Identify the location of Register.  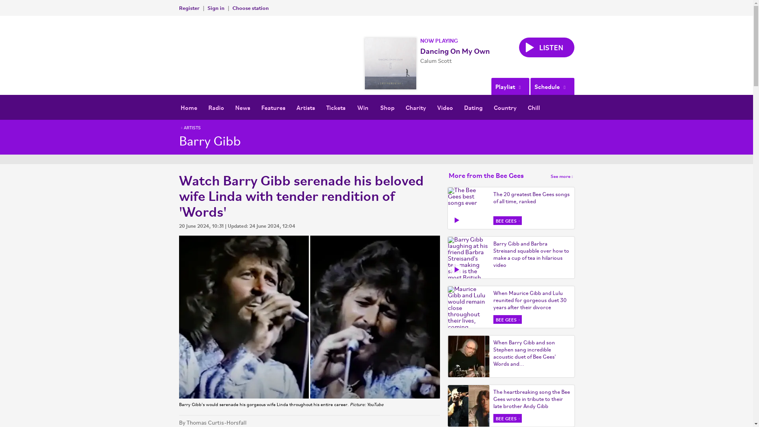
(189, 8).